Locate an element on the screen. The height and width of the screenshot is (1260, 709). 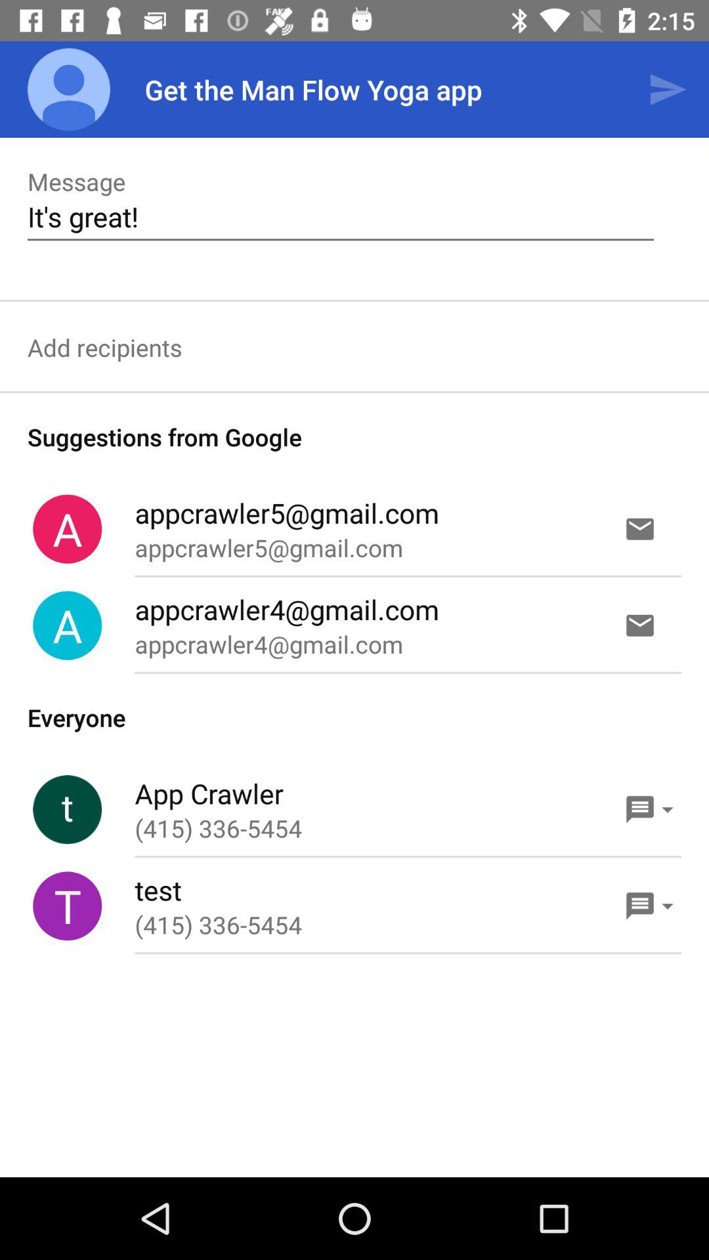
turn on the app next to get the man item is located at coordinates (69, 89).